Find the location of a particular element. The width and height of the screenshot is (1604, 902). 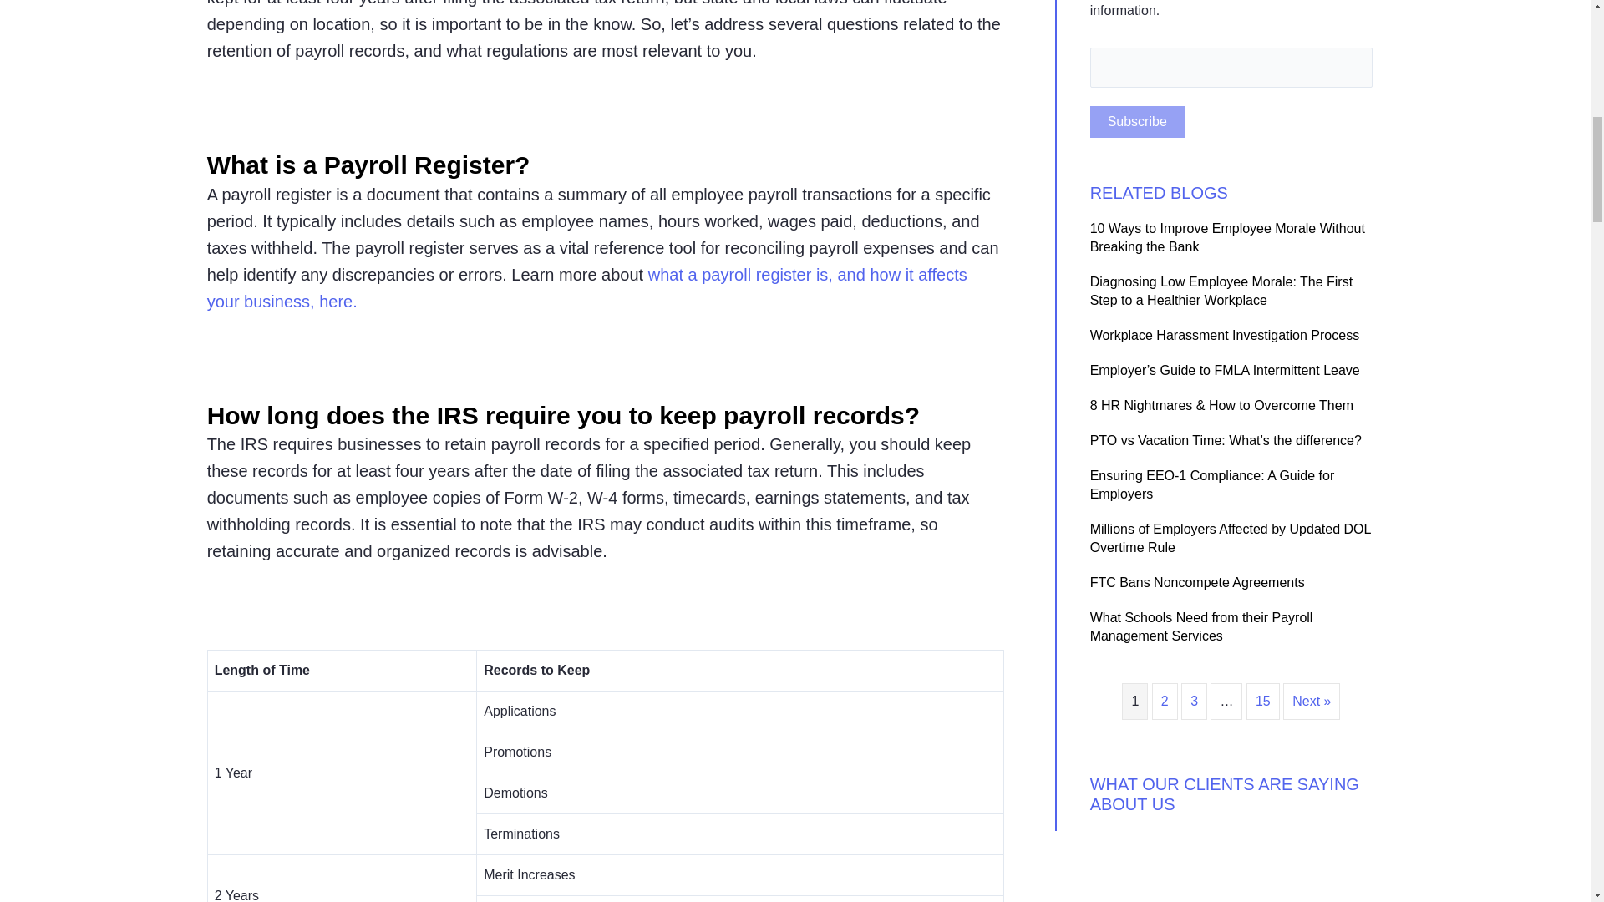

Subscribe is located at coordinates (1138, 122).